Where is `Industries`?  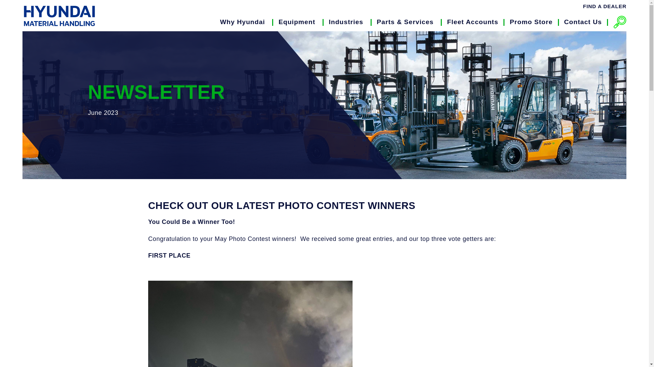
Industries is located at coordinates (346, 22).